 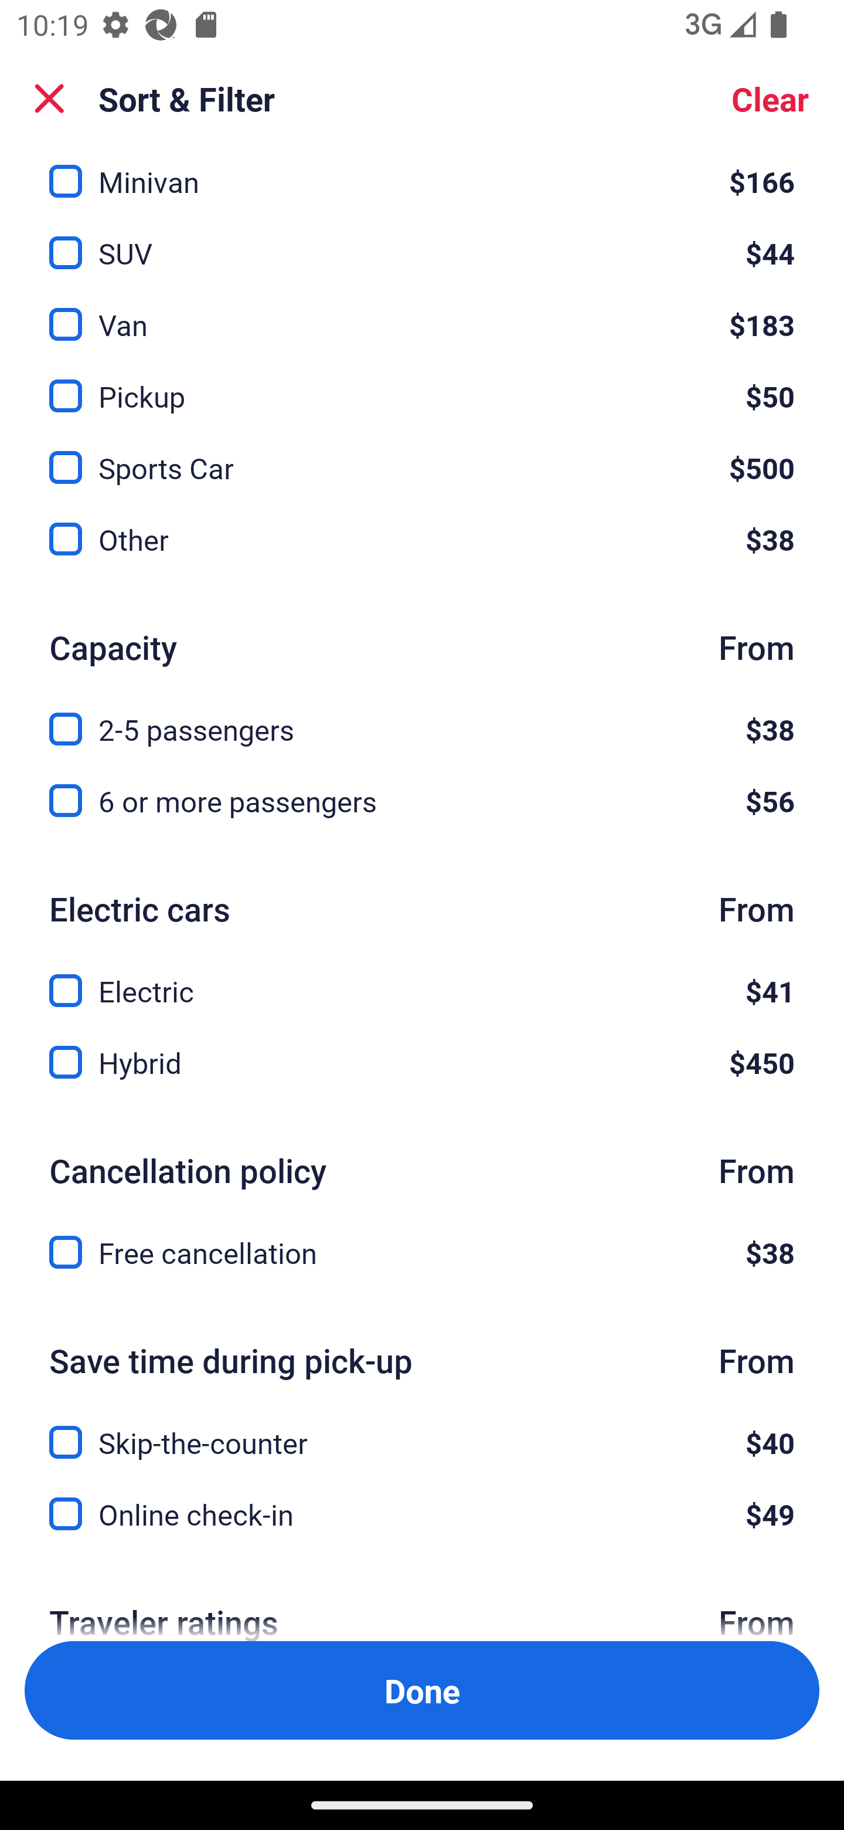 I want to click on Other, $38 Other $38, so click(x=422, y=540).